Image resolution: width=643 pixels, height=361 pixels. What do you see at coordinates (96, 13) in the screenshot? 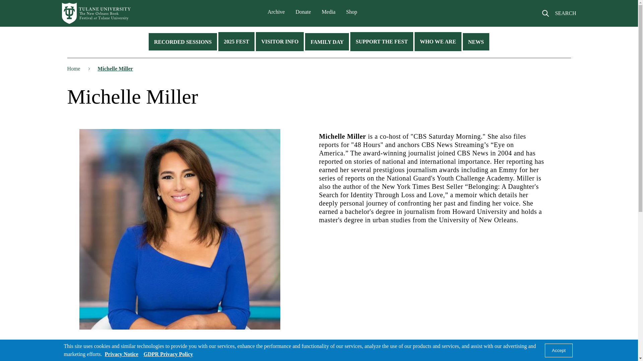
I see `Home` at bounding box center [96, 13].